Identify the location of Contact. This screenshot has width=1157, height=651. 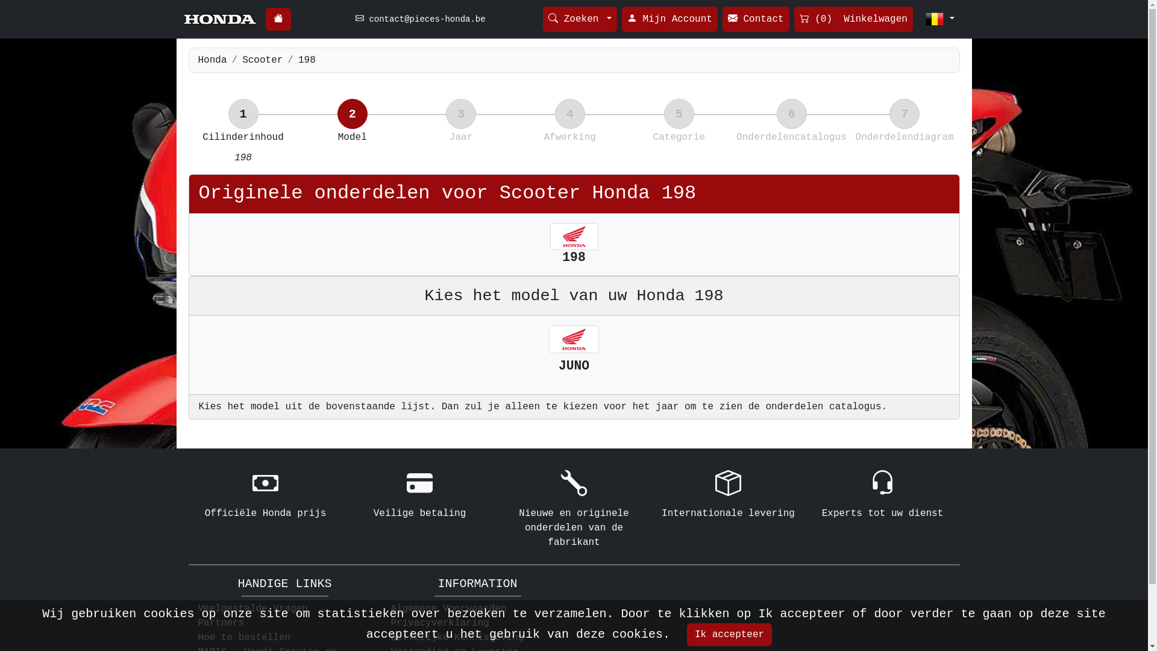
(756, 19).